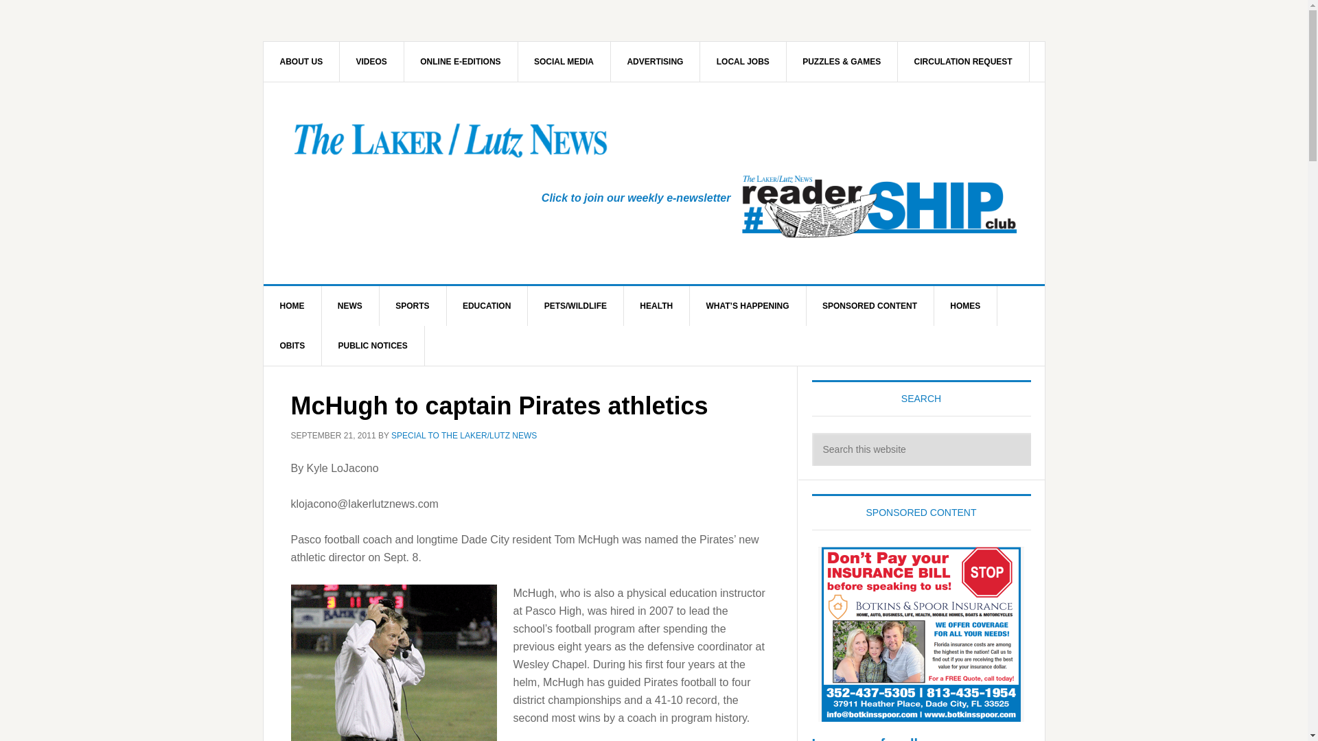  Describe the element at coordinates (636, 198) in the screenshot. I see `Click to join our weekly e-newsletter` at that location.